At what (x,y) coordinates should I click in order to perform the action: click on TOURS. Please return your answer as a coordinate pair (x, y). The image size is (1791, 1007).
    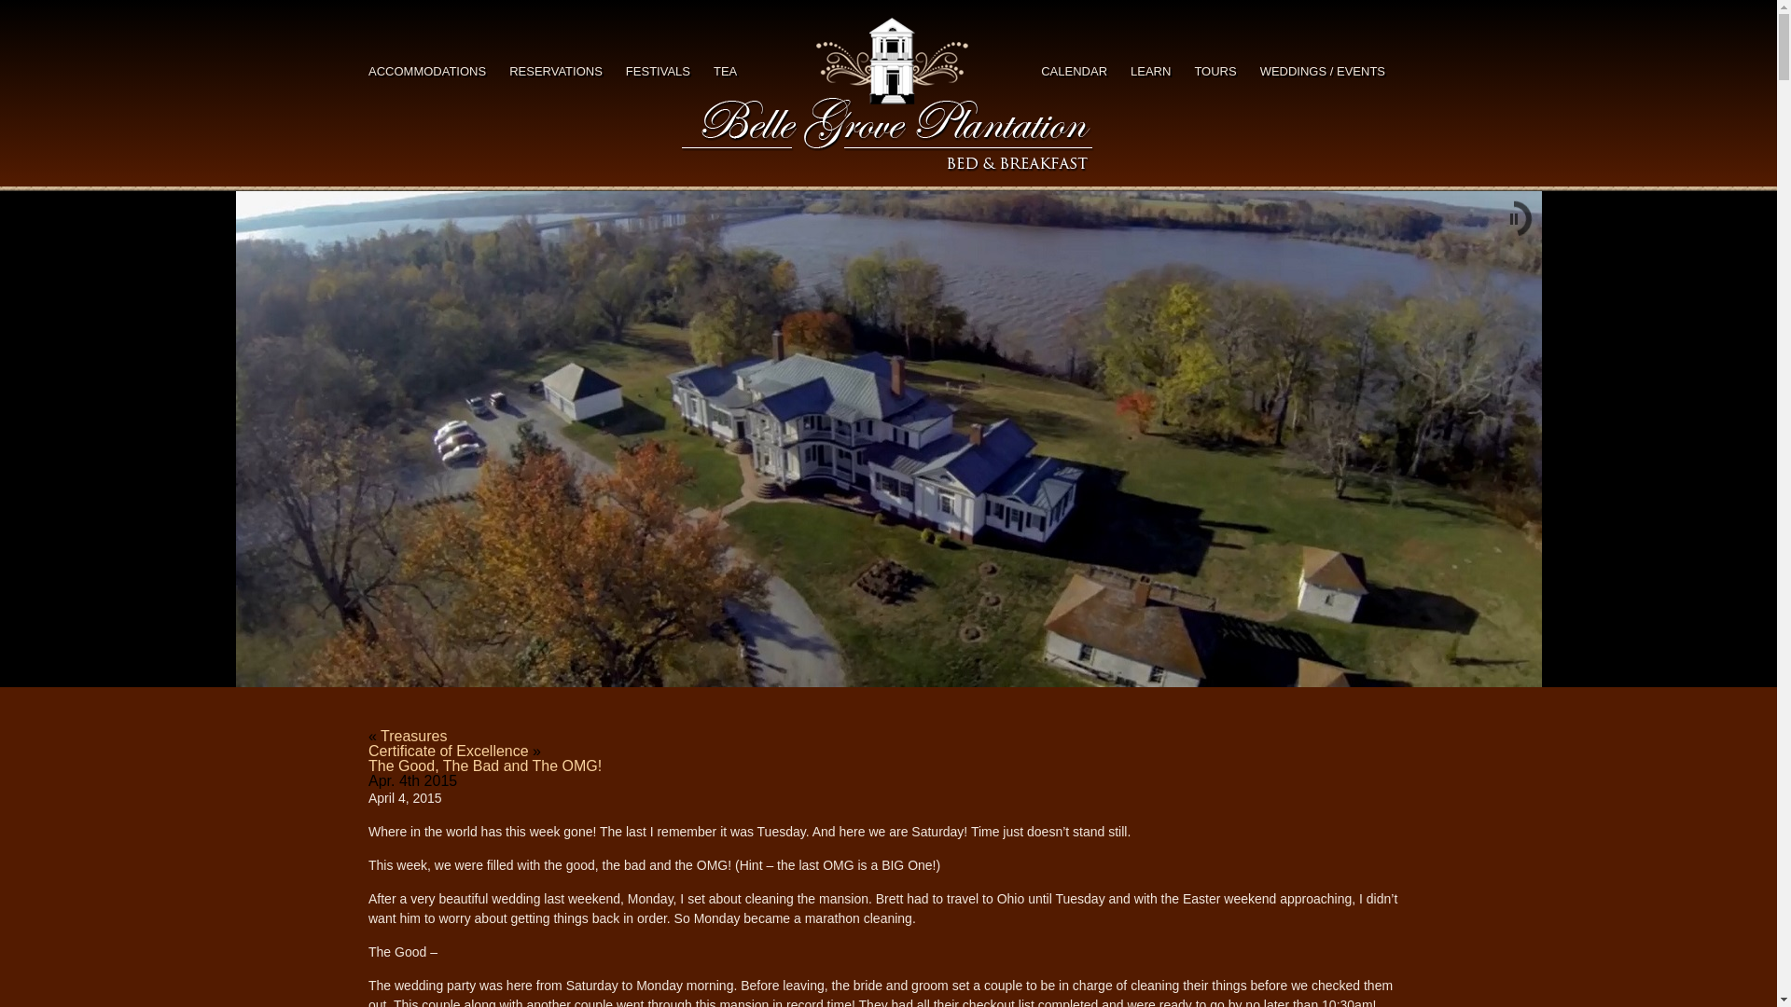
    Looking at the image, I should click on (1215, 71).